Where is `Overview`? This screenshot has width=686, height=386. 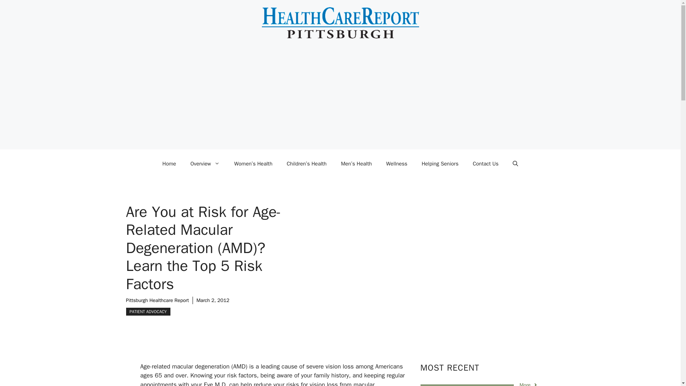 Overview is located at coordinates (205, 164).